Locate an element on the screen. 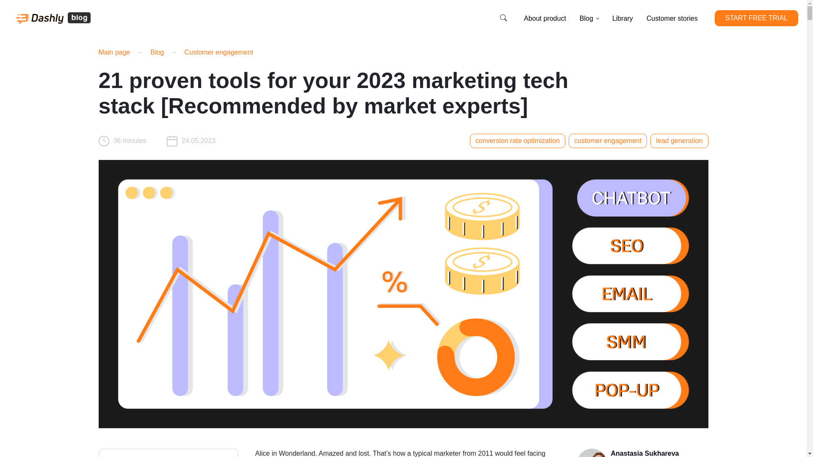  Blog is located at coordinates (589, 18).